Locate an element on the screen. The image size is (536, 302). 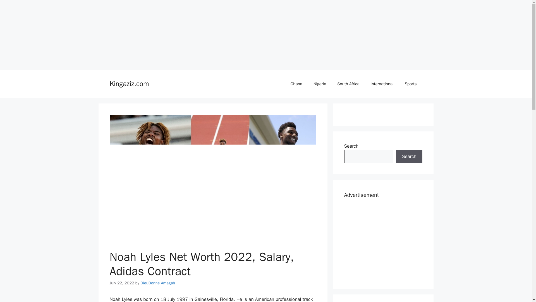
Nigeria is located at coordinates (320, 84).